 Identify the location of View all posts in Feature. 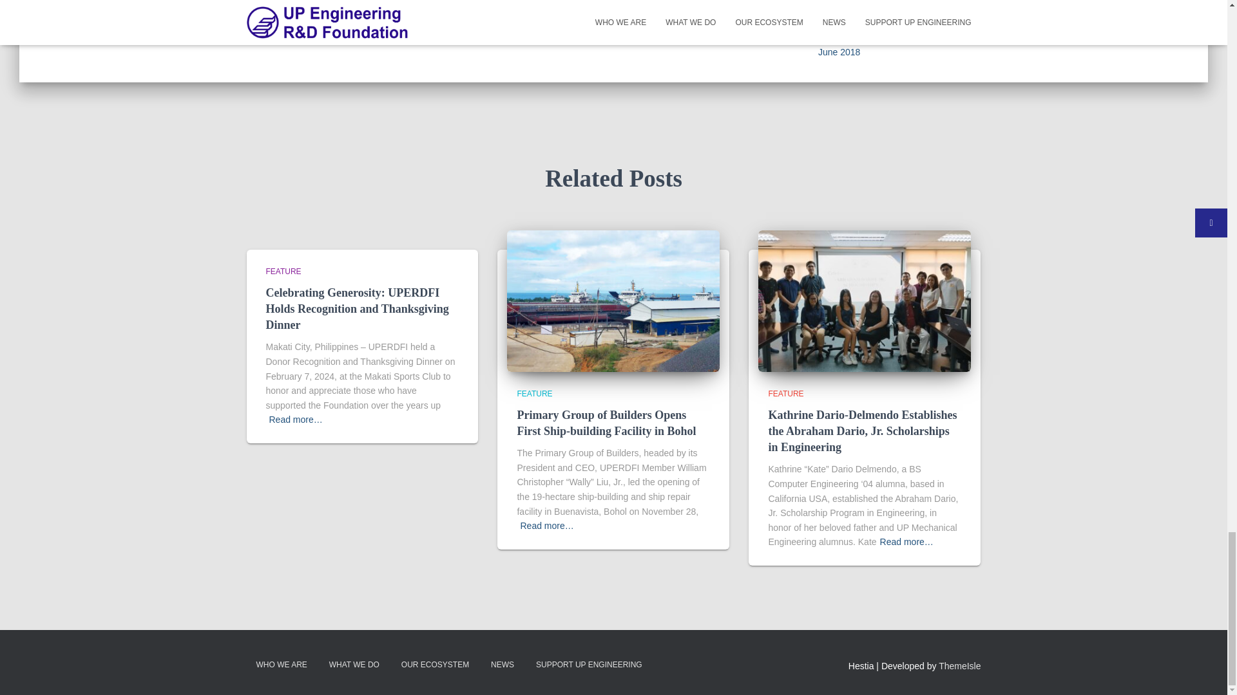
(534, 393).